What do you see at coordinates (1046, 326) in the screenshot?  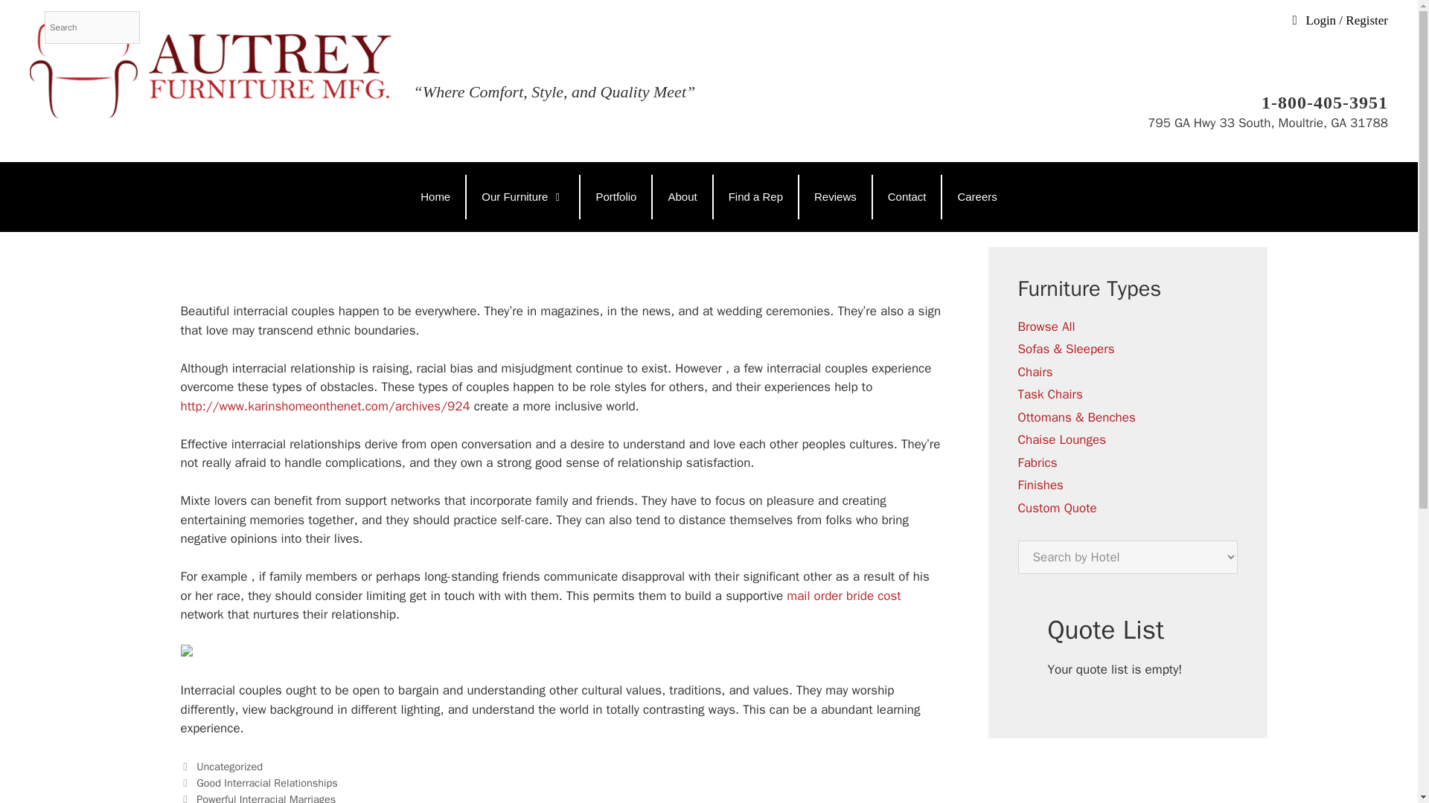 I see `Browse All` at bounding box center [1046, 326].